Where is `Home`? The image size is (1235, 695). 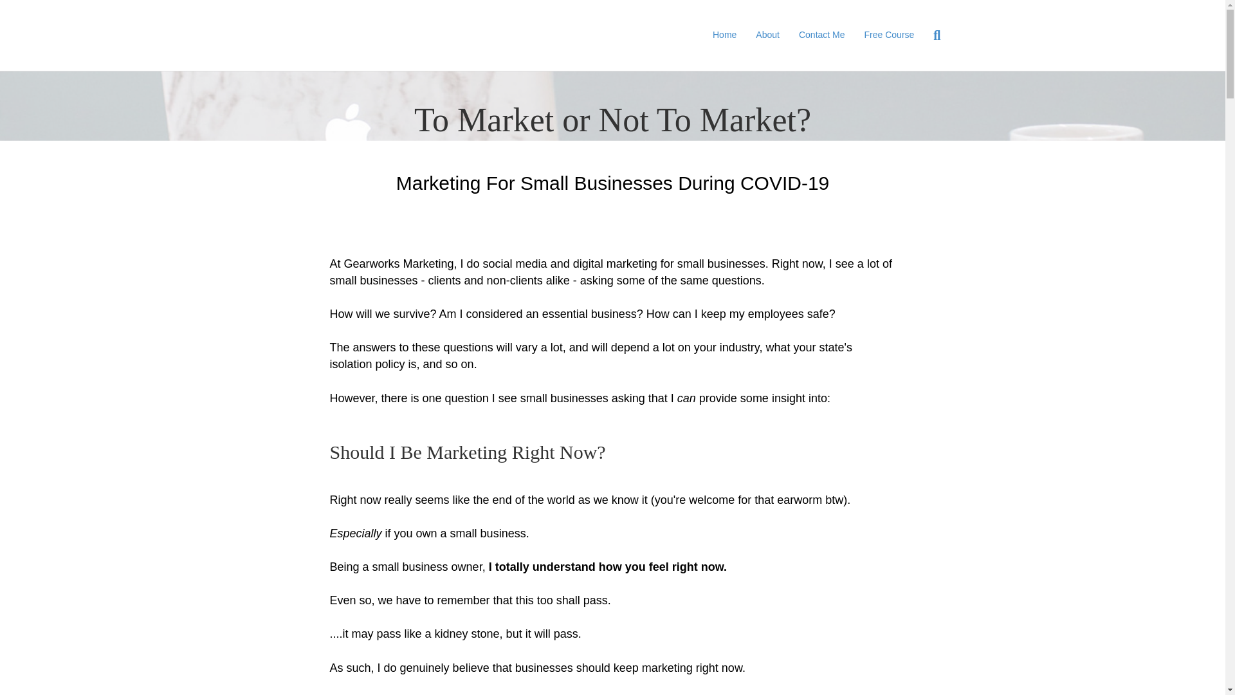 Home is located at coordinates (724, 35).